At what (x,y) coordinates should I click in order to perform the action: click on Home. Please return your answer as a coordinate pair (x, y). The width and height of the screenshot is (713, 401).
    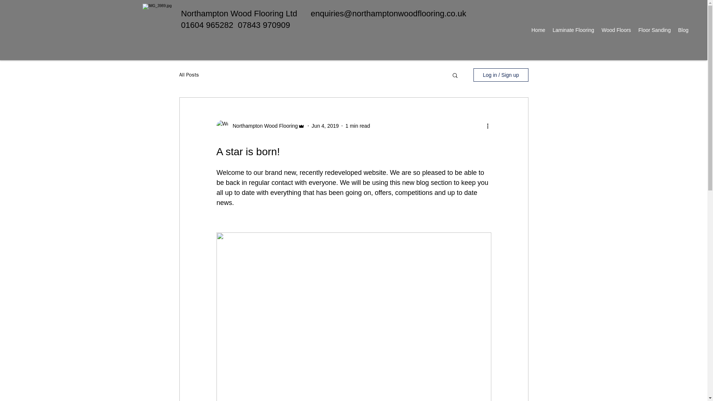
    Looking at the image, I should click on (538, 30).